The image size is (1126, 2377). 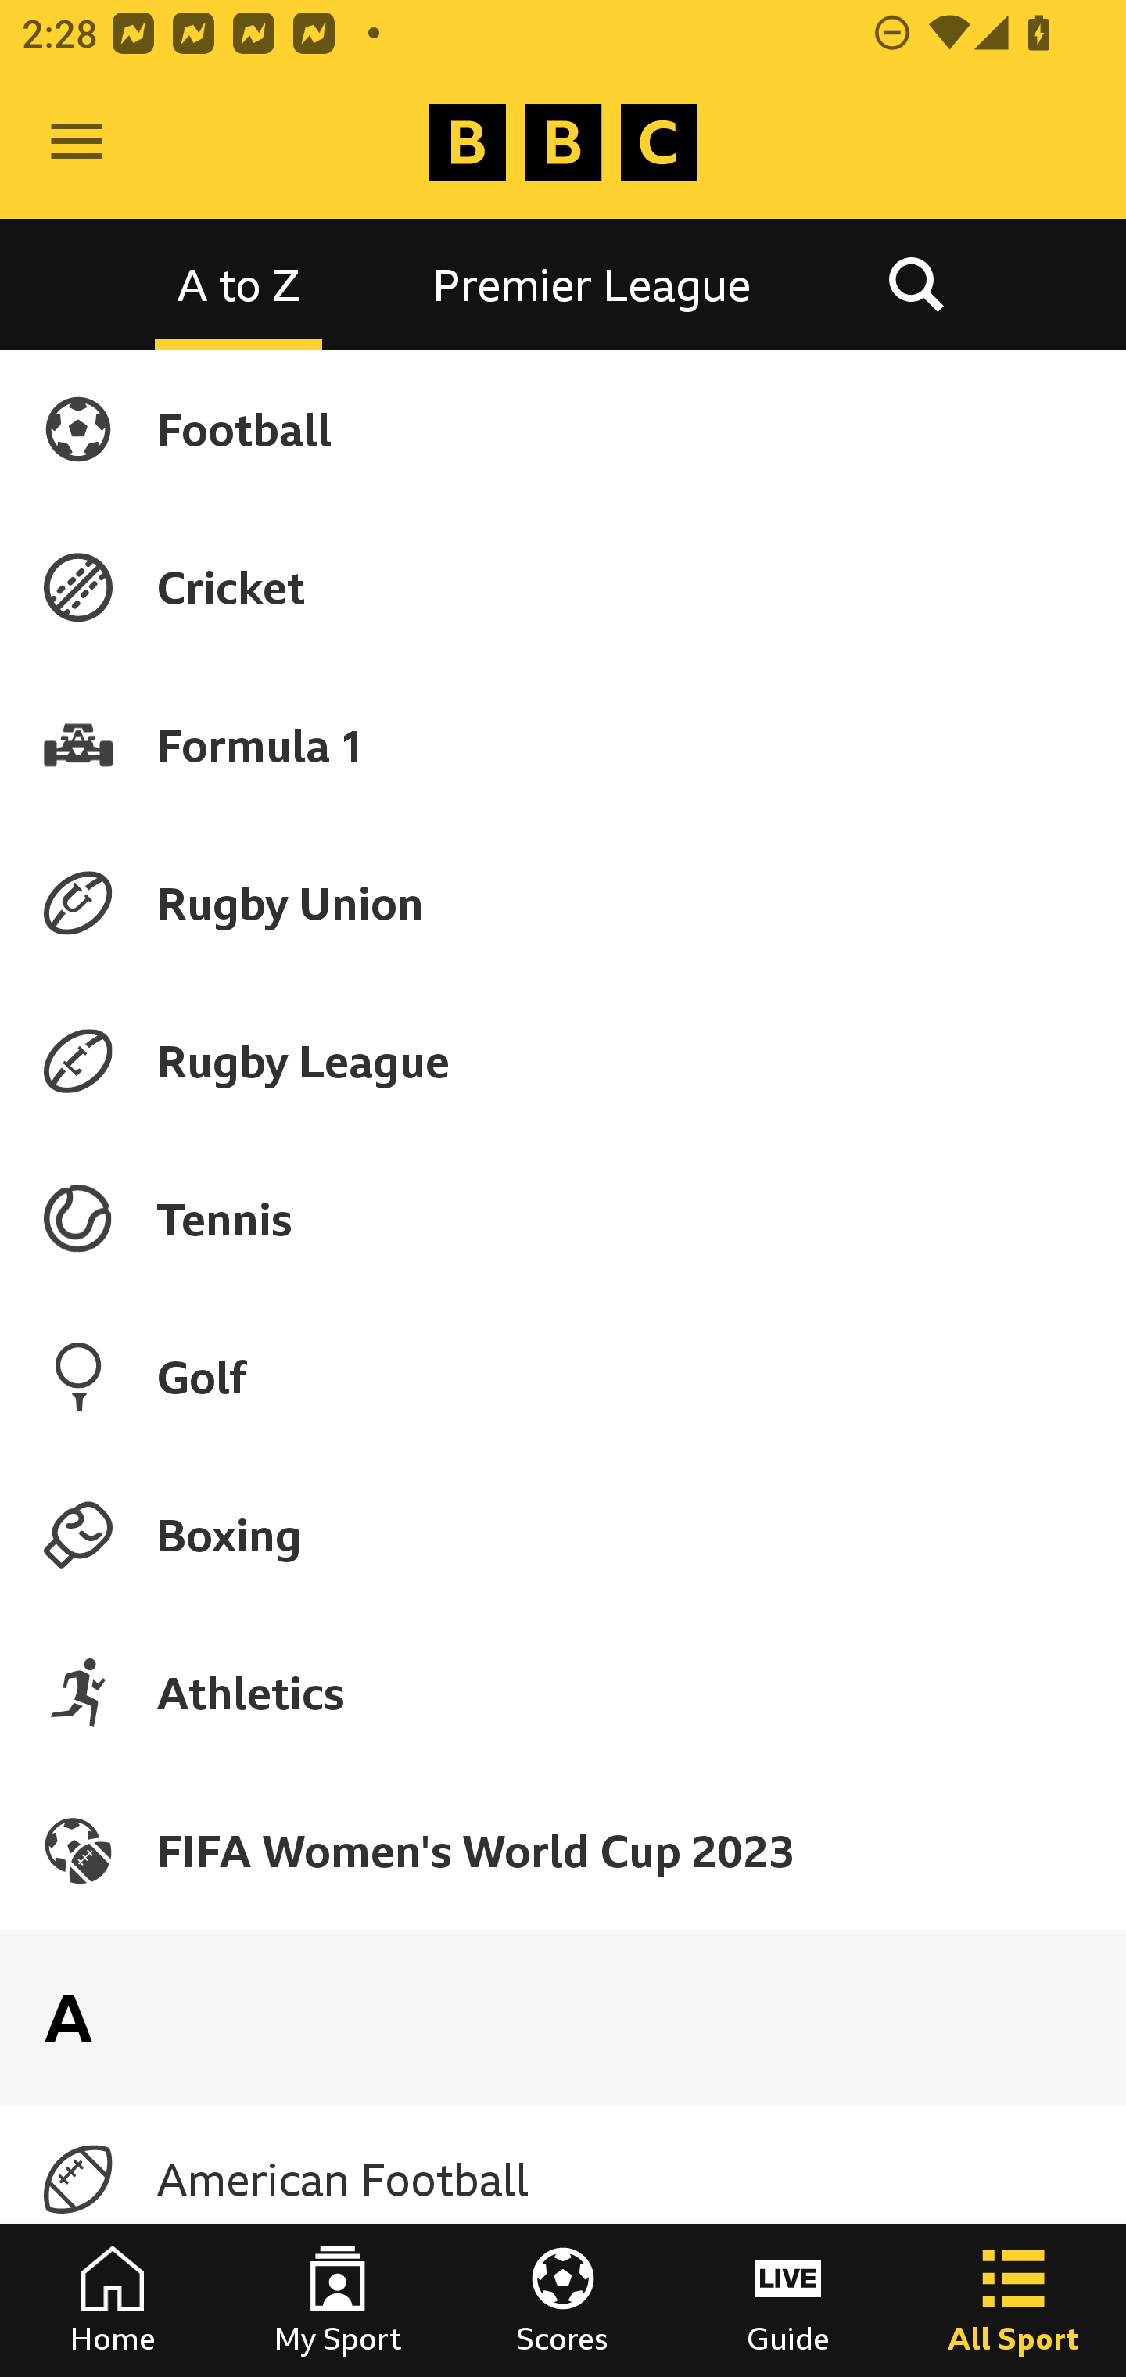 What do you see at coordinates (563, 1534) in the screenshot?
I see `Boxing` at bounding box center [563, 1534].